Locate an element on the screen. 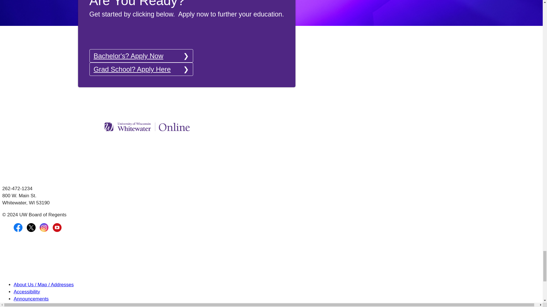  Bachelor's? Apply Now is located at coordinates (141, 56).